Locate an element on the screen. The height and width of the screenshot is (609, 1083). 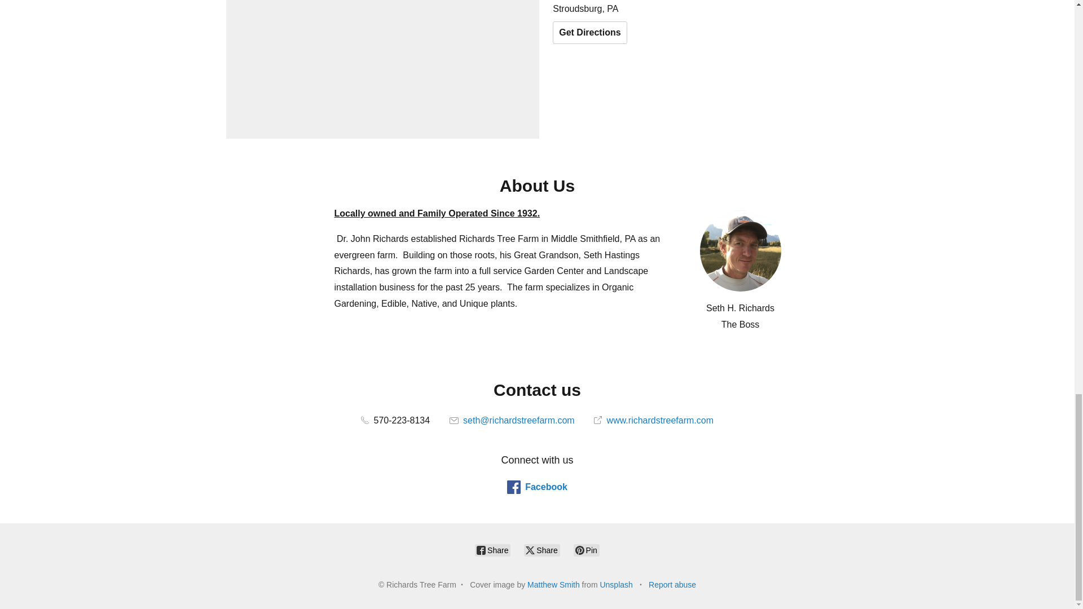
Report abuse is located at coordinates (672, 585).